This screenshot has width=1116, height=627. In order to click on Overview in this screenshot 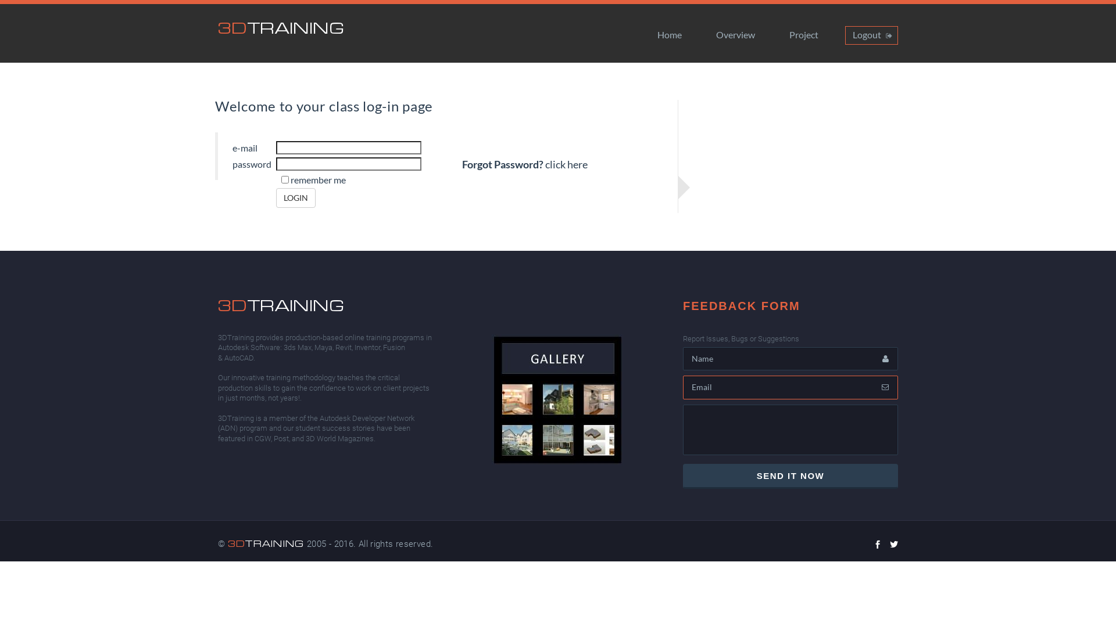, I will do `click(736, 35)`.